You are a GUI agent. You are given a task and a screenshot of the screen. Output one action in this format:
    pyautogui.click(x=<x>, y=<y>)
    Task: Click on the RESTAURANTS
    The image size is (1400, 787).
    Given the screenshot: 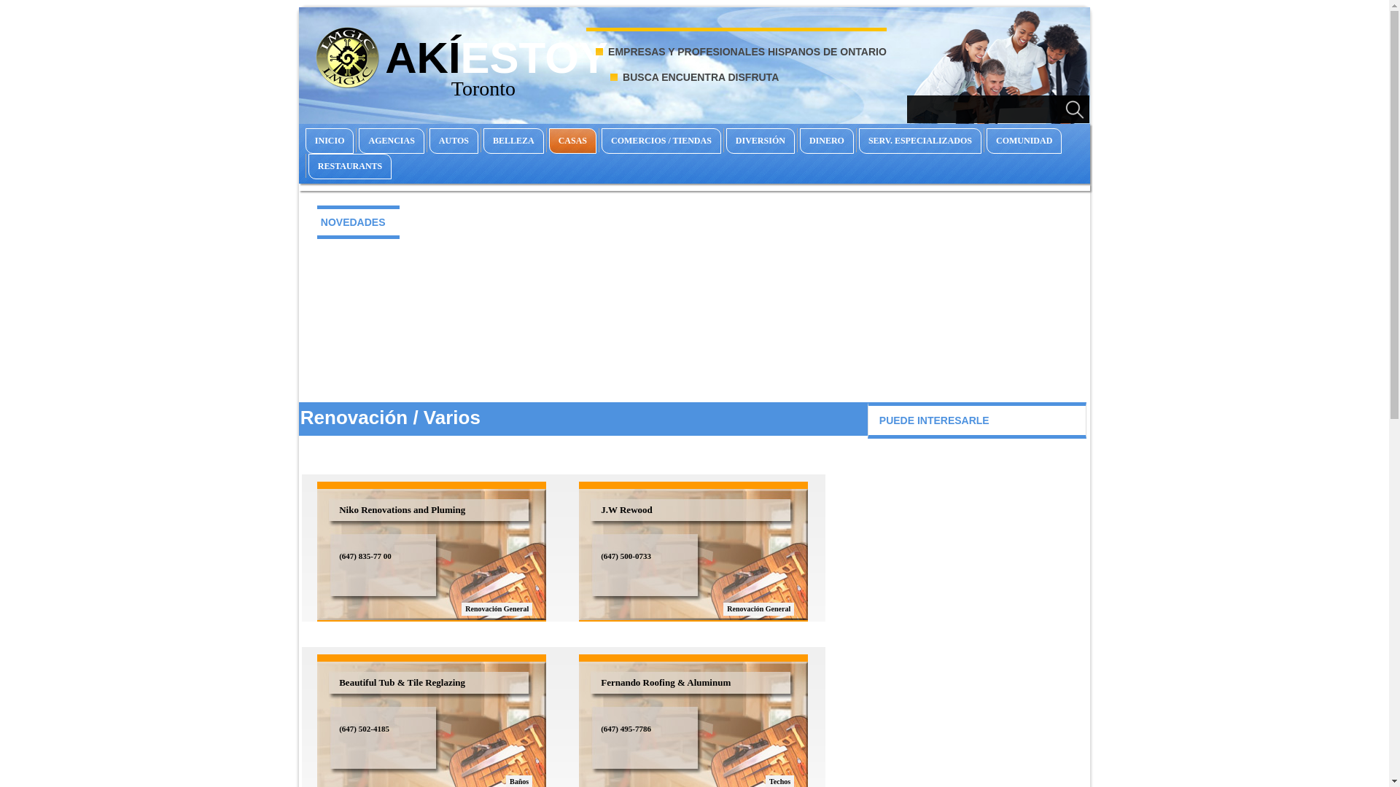 What is the action you would take?
    pyautogui.click(x=350, y=166)
    